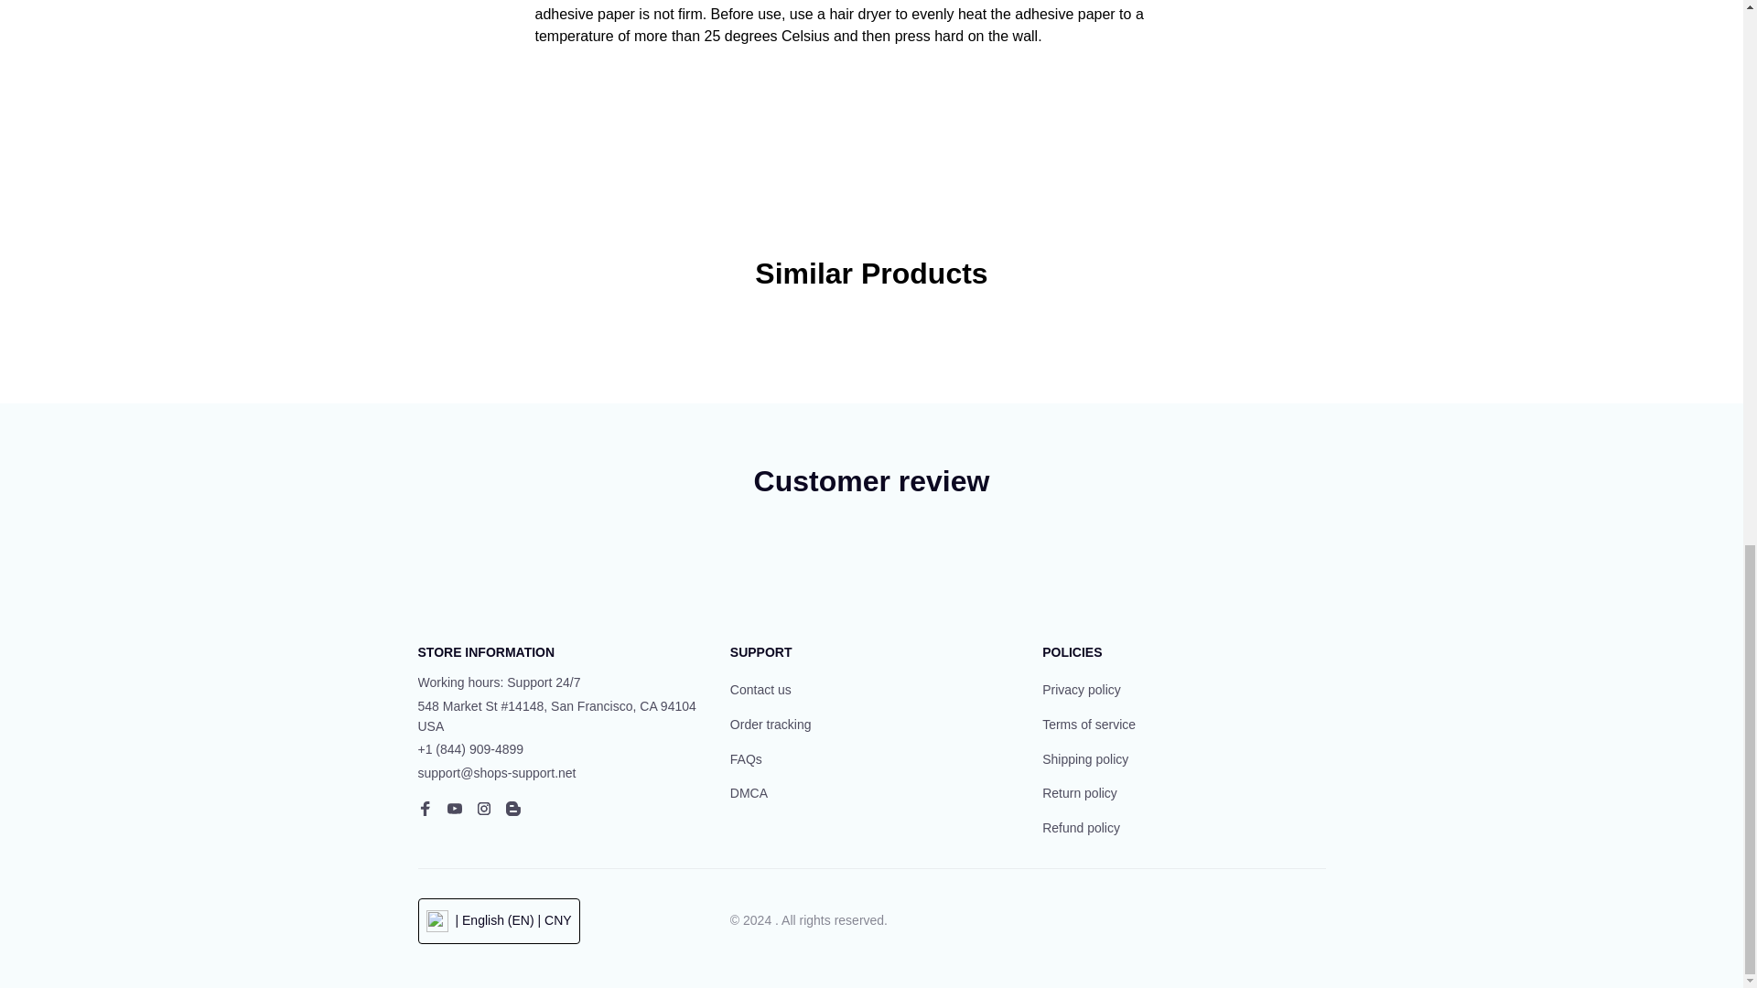 The height and width of the screenshot is (988, 1757). I want to click on FAQs, so click(747, 759).